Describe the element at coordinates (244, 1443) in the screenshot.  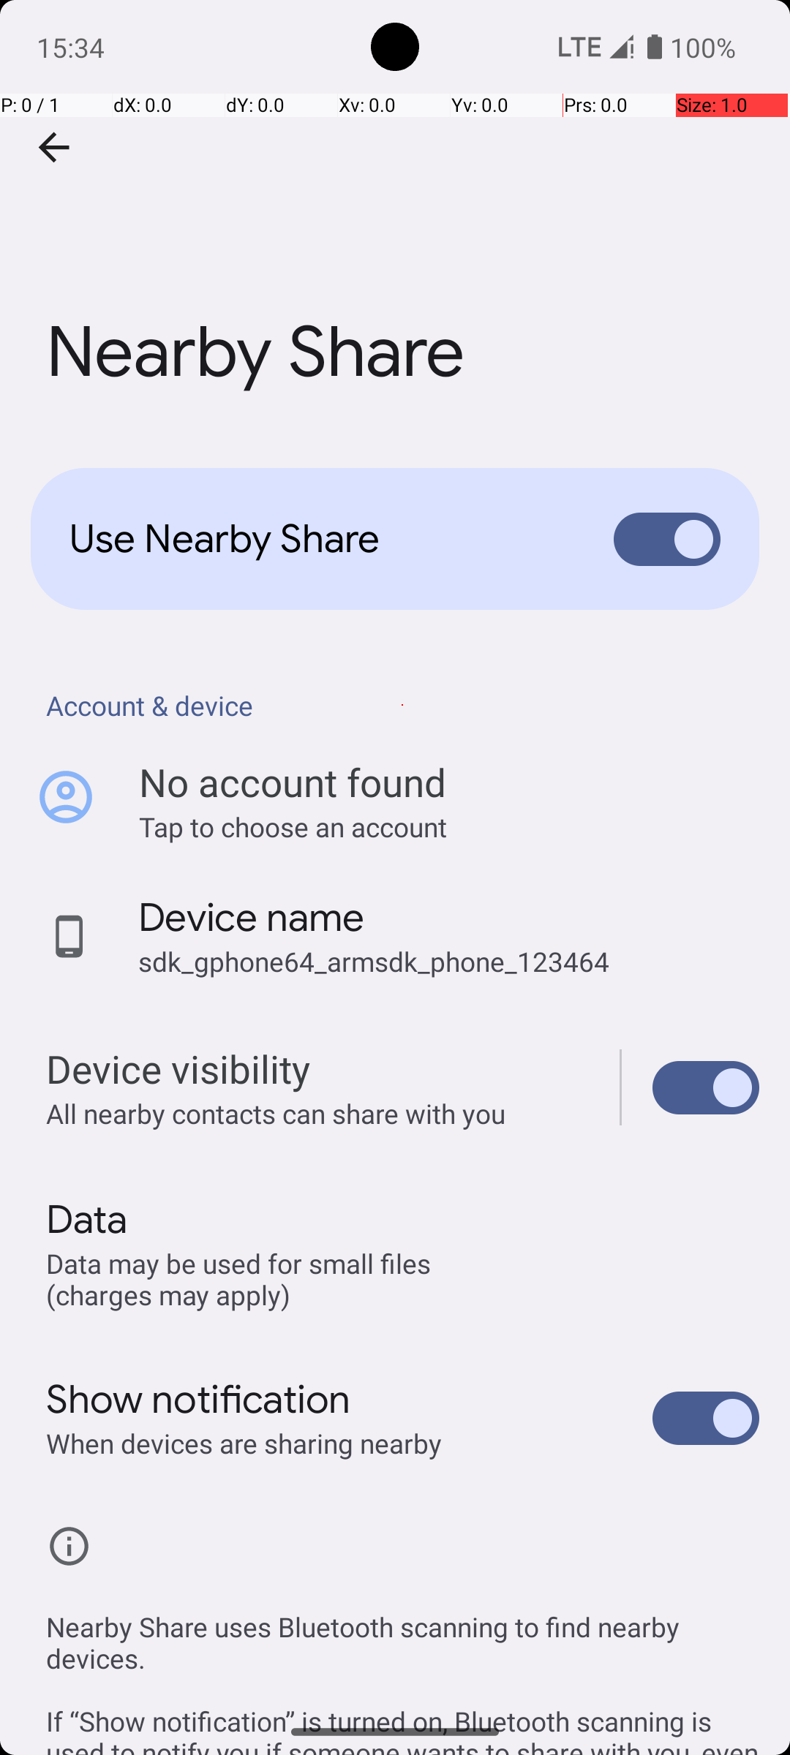
I see `When devices are sharing nearby` at that location.